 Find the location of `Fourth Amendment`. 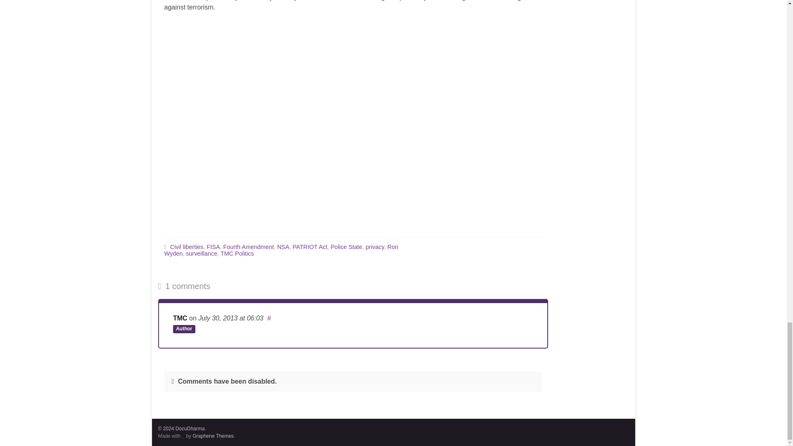

Fourth Amendment is located at coordinates (249, 247).